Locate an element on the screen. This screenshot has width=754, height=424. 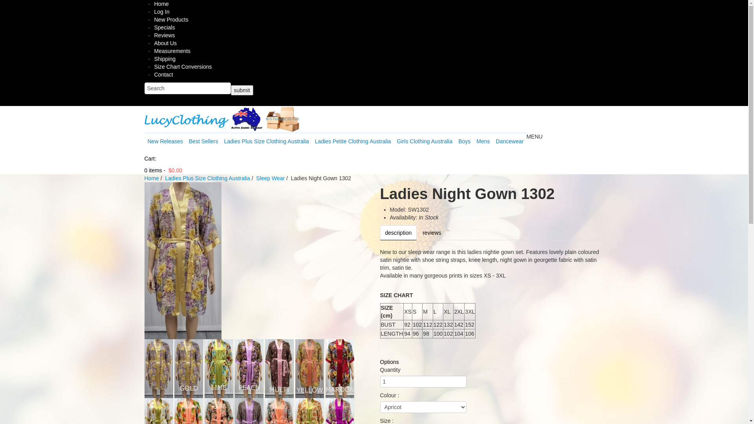
Girls Clothing Australia is located at coordinates (425, 141).